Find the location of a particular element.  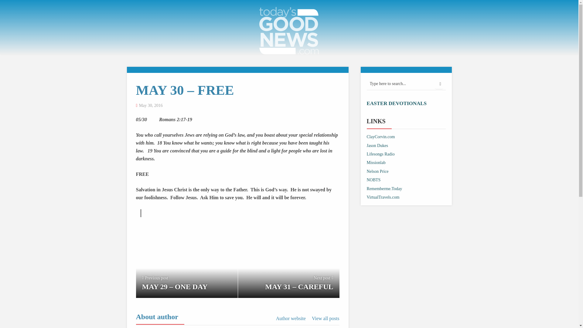

Rememberme.Today is located at coordinates (384, 189).